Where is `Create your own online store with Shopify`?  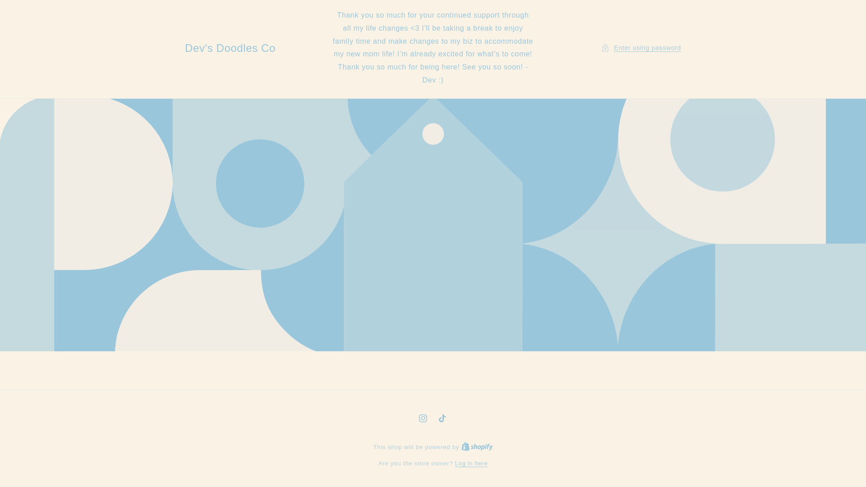
Create your own online store with Shopify is located at coordinates (477, 447).